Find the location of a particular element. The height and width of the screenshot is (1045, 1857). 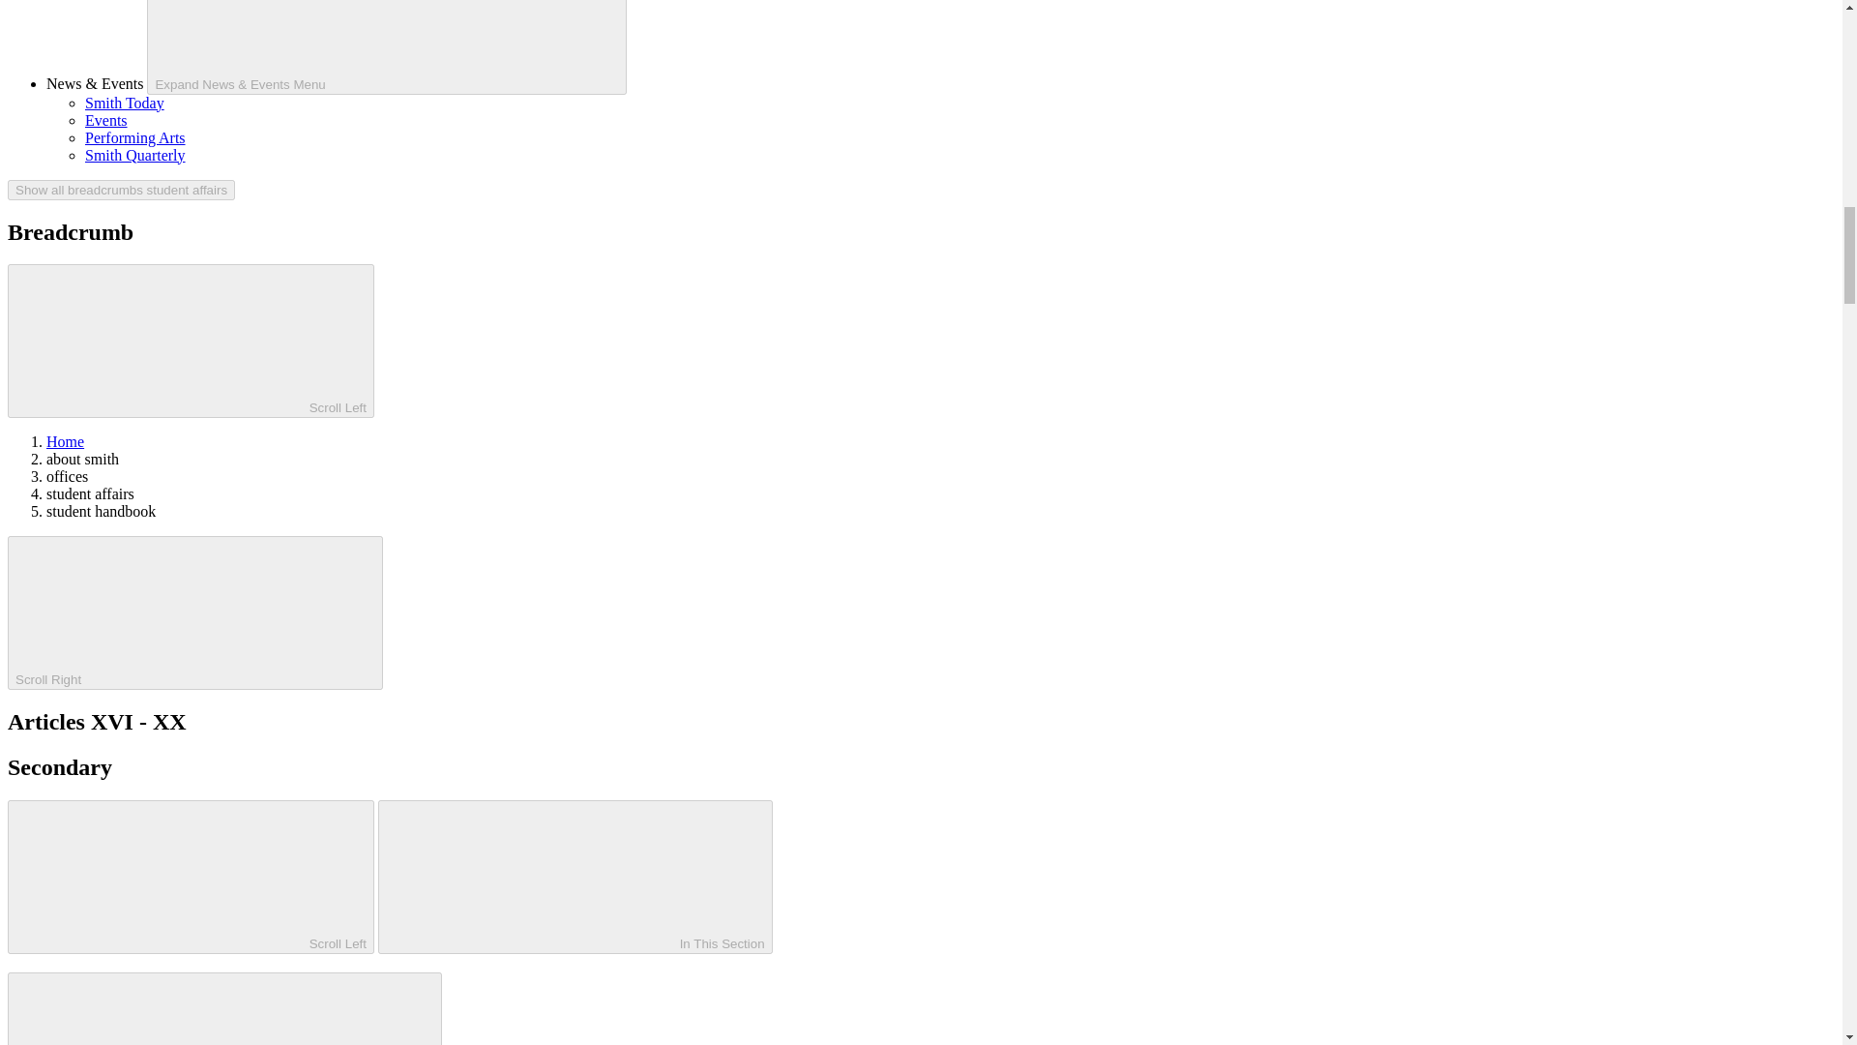

Scroll Left is located at coordinates (191, 341).